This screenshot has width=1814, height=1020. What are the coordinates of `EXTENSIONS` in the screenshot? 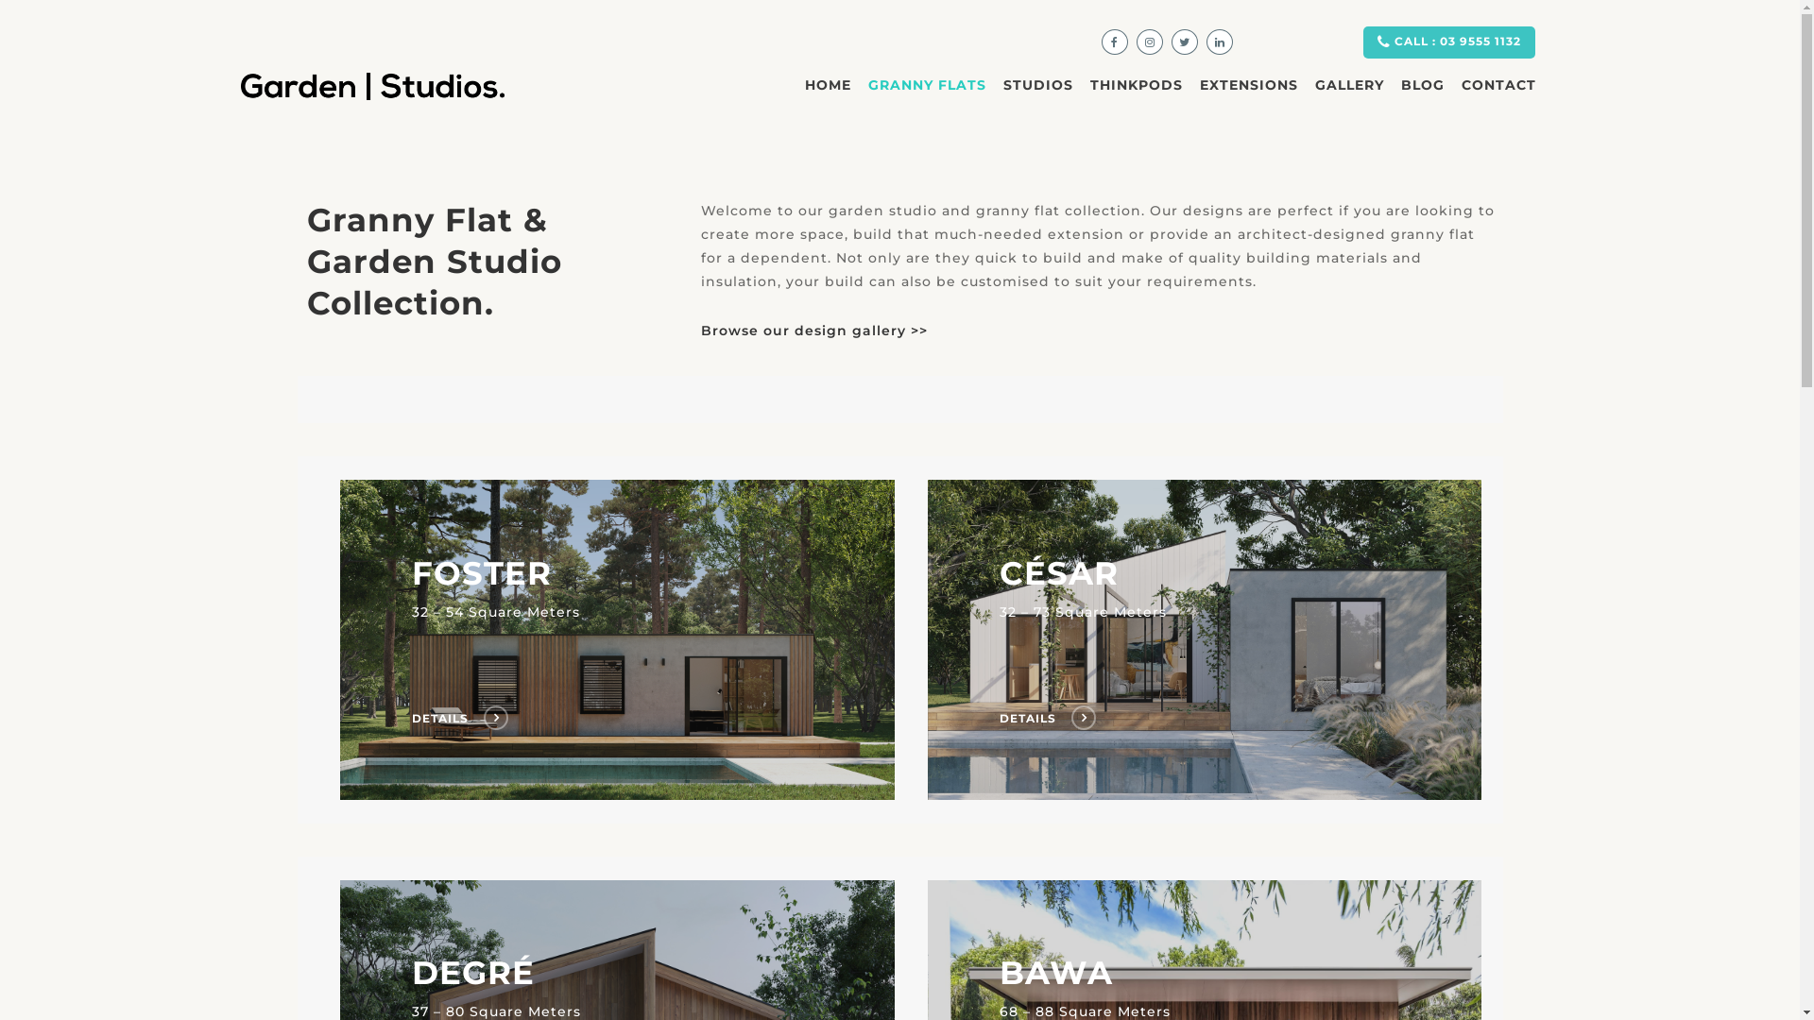 It's located at (1249, 99).